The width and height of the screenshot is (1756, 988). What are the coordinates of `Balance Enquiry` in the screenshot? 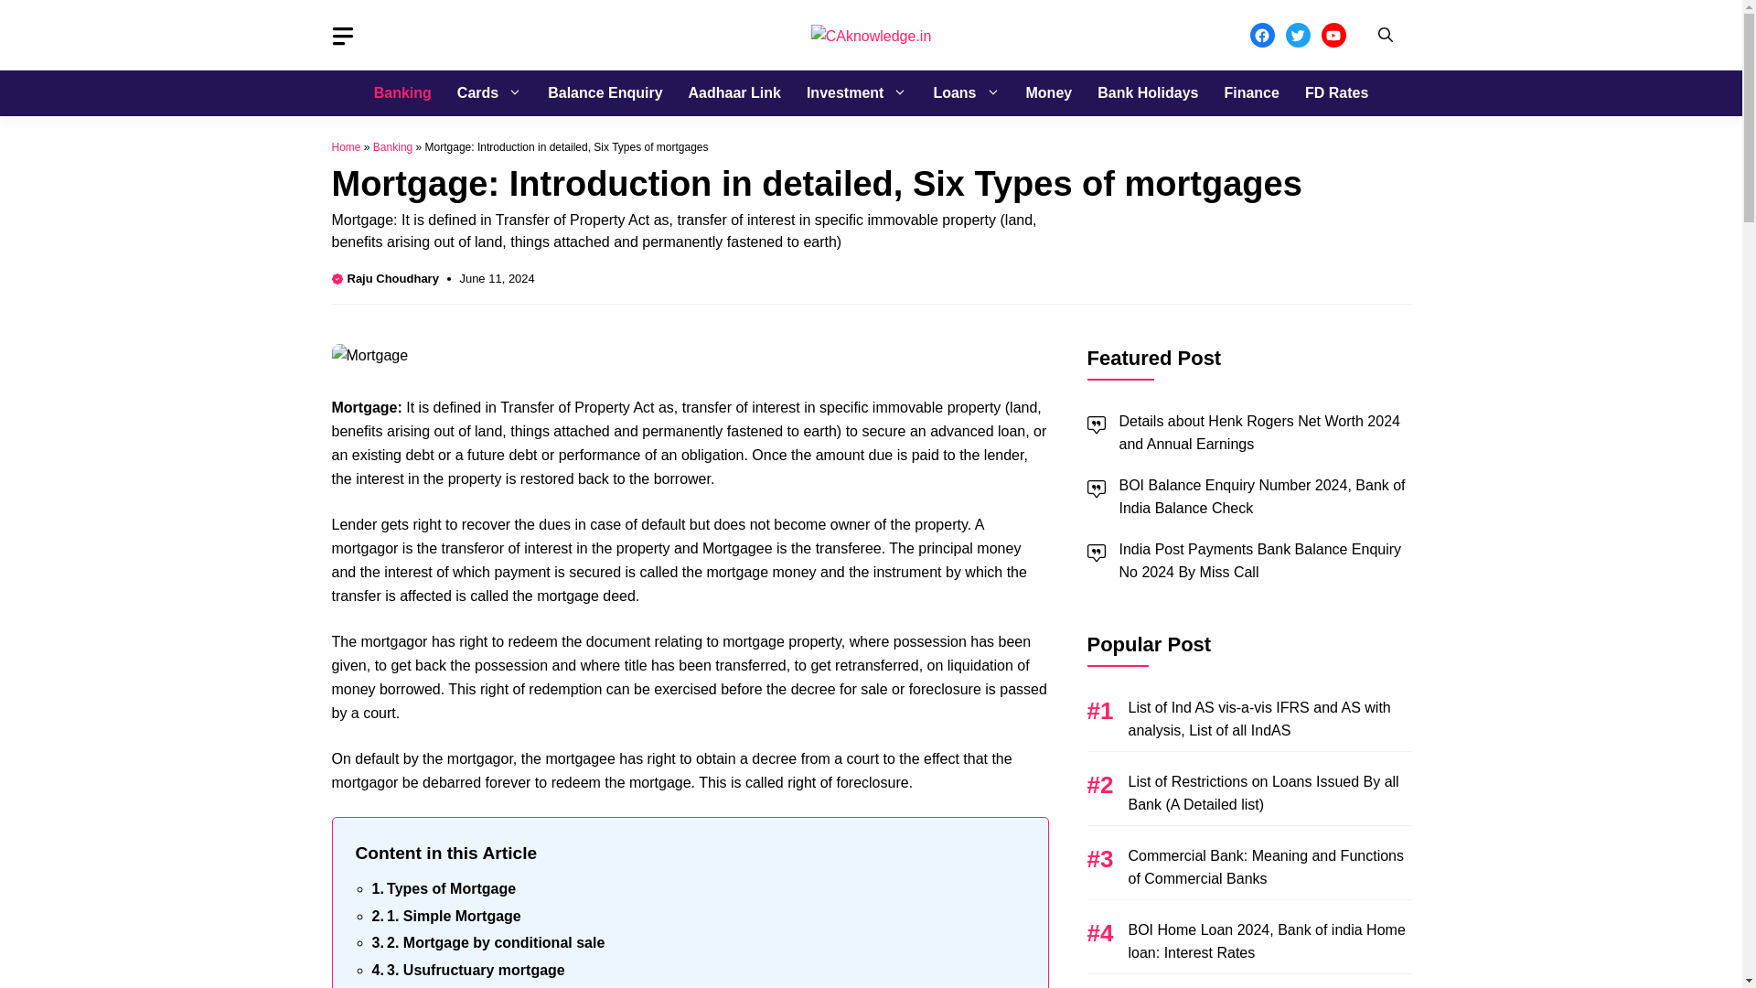 It's located at (605, 93).